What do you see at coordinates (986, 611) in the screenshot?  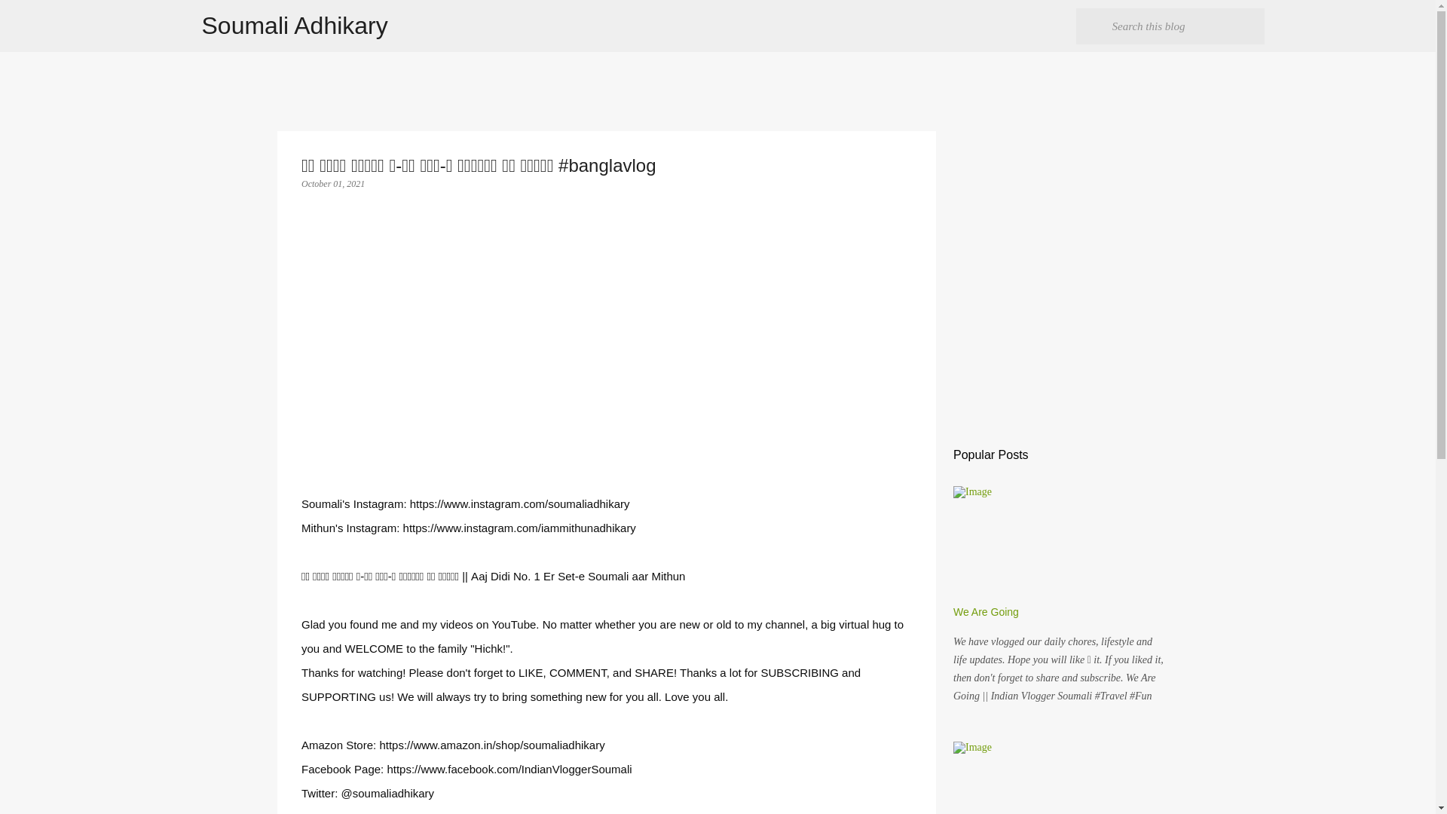 I see `We Are Going` at bounding box center [986, 611].